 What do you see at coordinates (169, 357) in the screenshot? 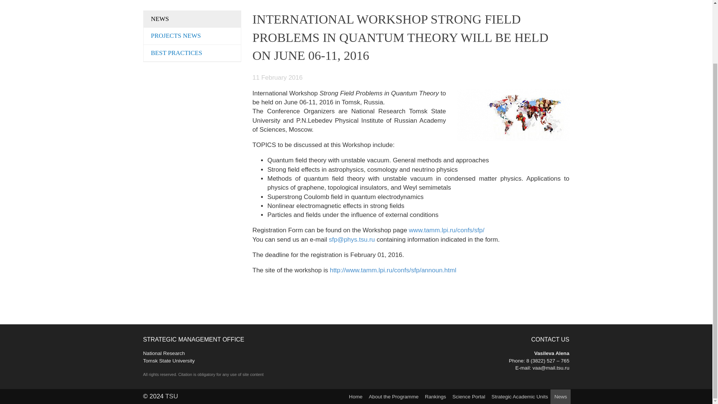
I see `NEWS` at bounding box center [169, 357].